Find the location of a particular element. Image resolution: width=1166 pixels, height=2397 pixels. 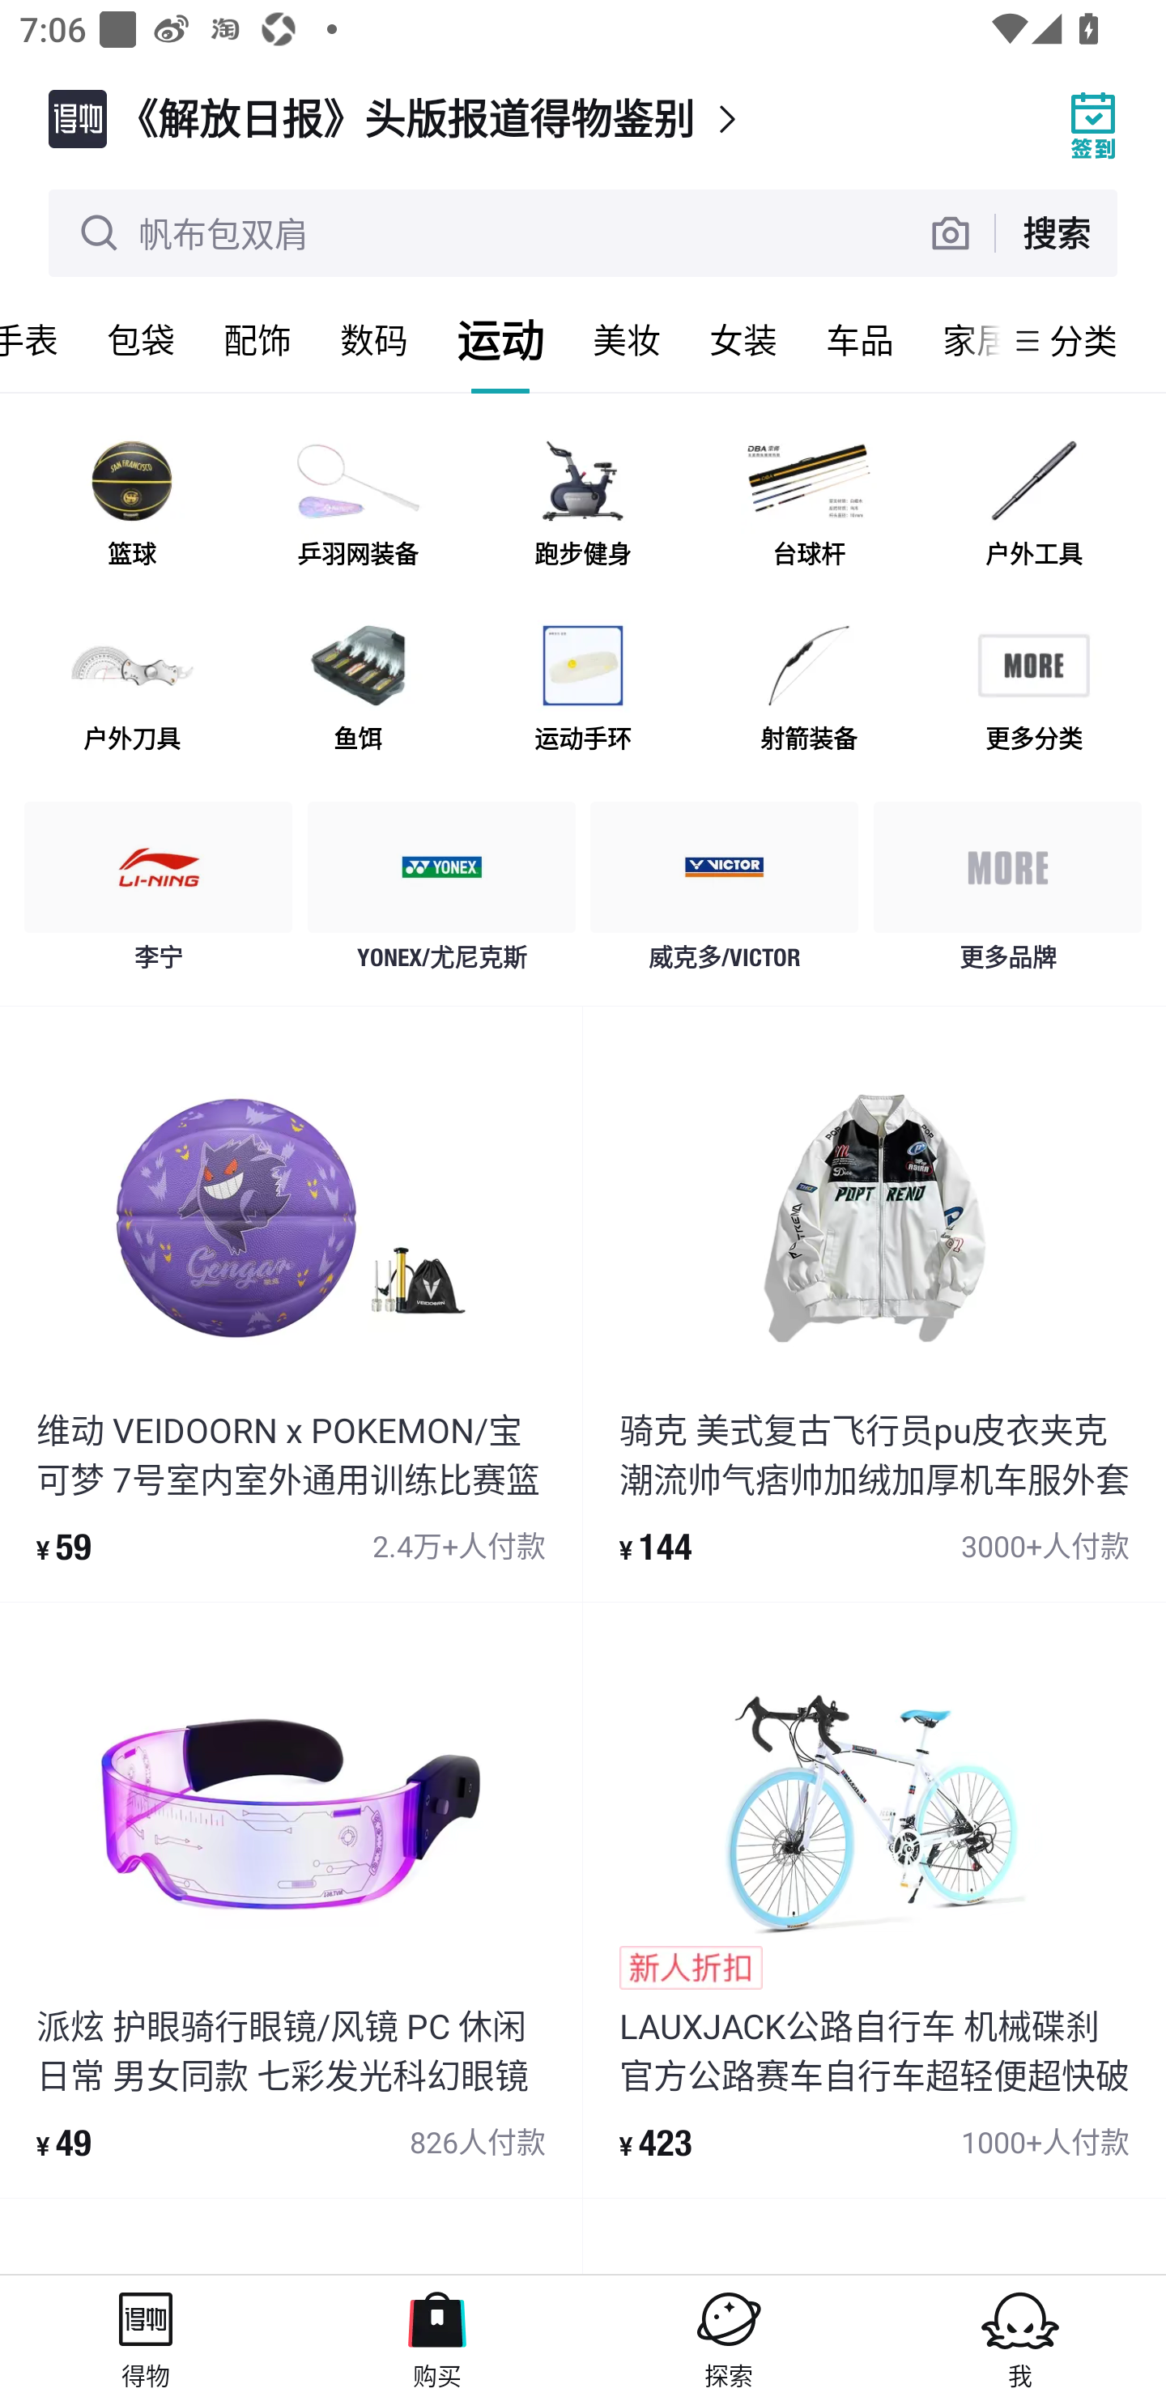

手表 is located at coordinates (41, 340).